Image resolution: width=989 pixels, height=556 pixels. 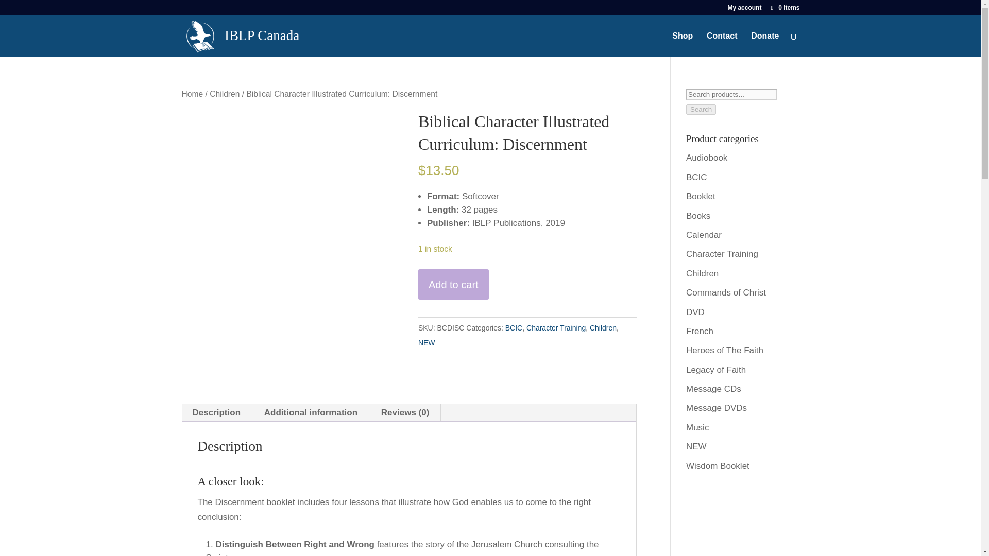 I want to click on Character Training, so click(x=555, y=327).